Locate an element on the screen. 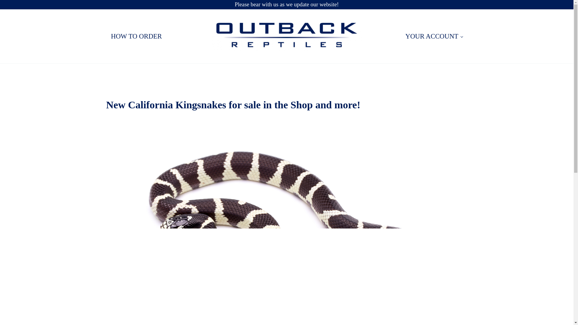  CARE GUIDES is located at coordinates (393, 73).